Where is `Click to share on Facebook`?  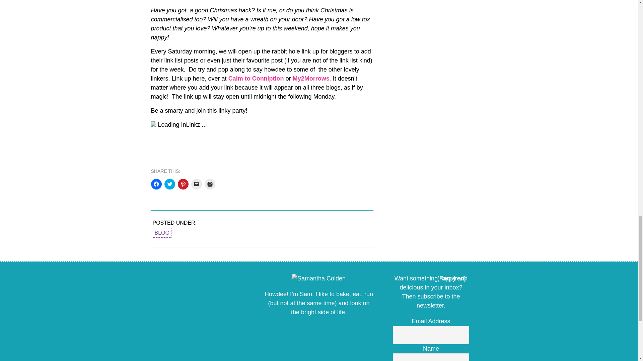 Click to share on Facebook is located at coordinates (156, 184).